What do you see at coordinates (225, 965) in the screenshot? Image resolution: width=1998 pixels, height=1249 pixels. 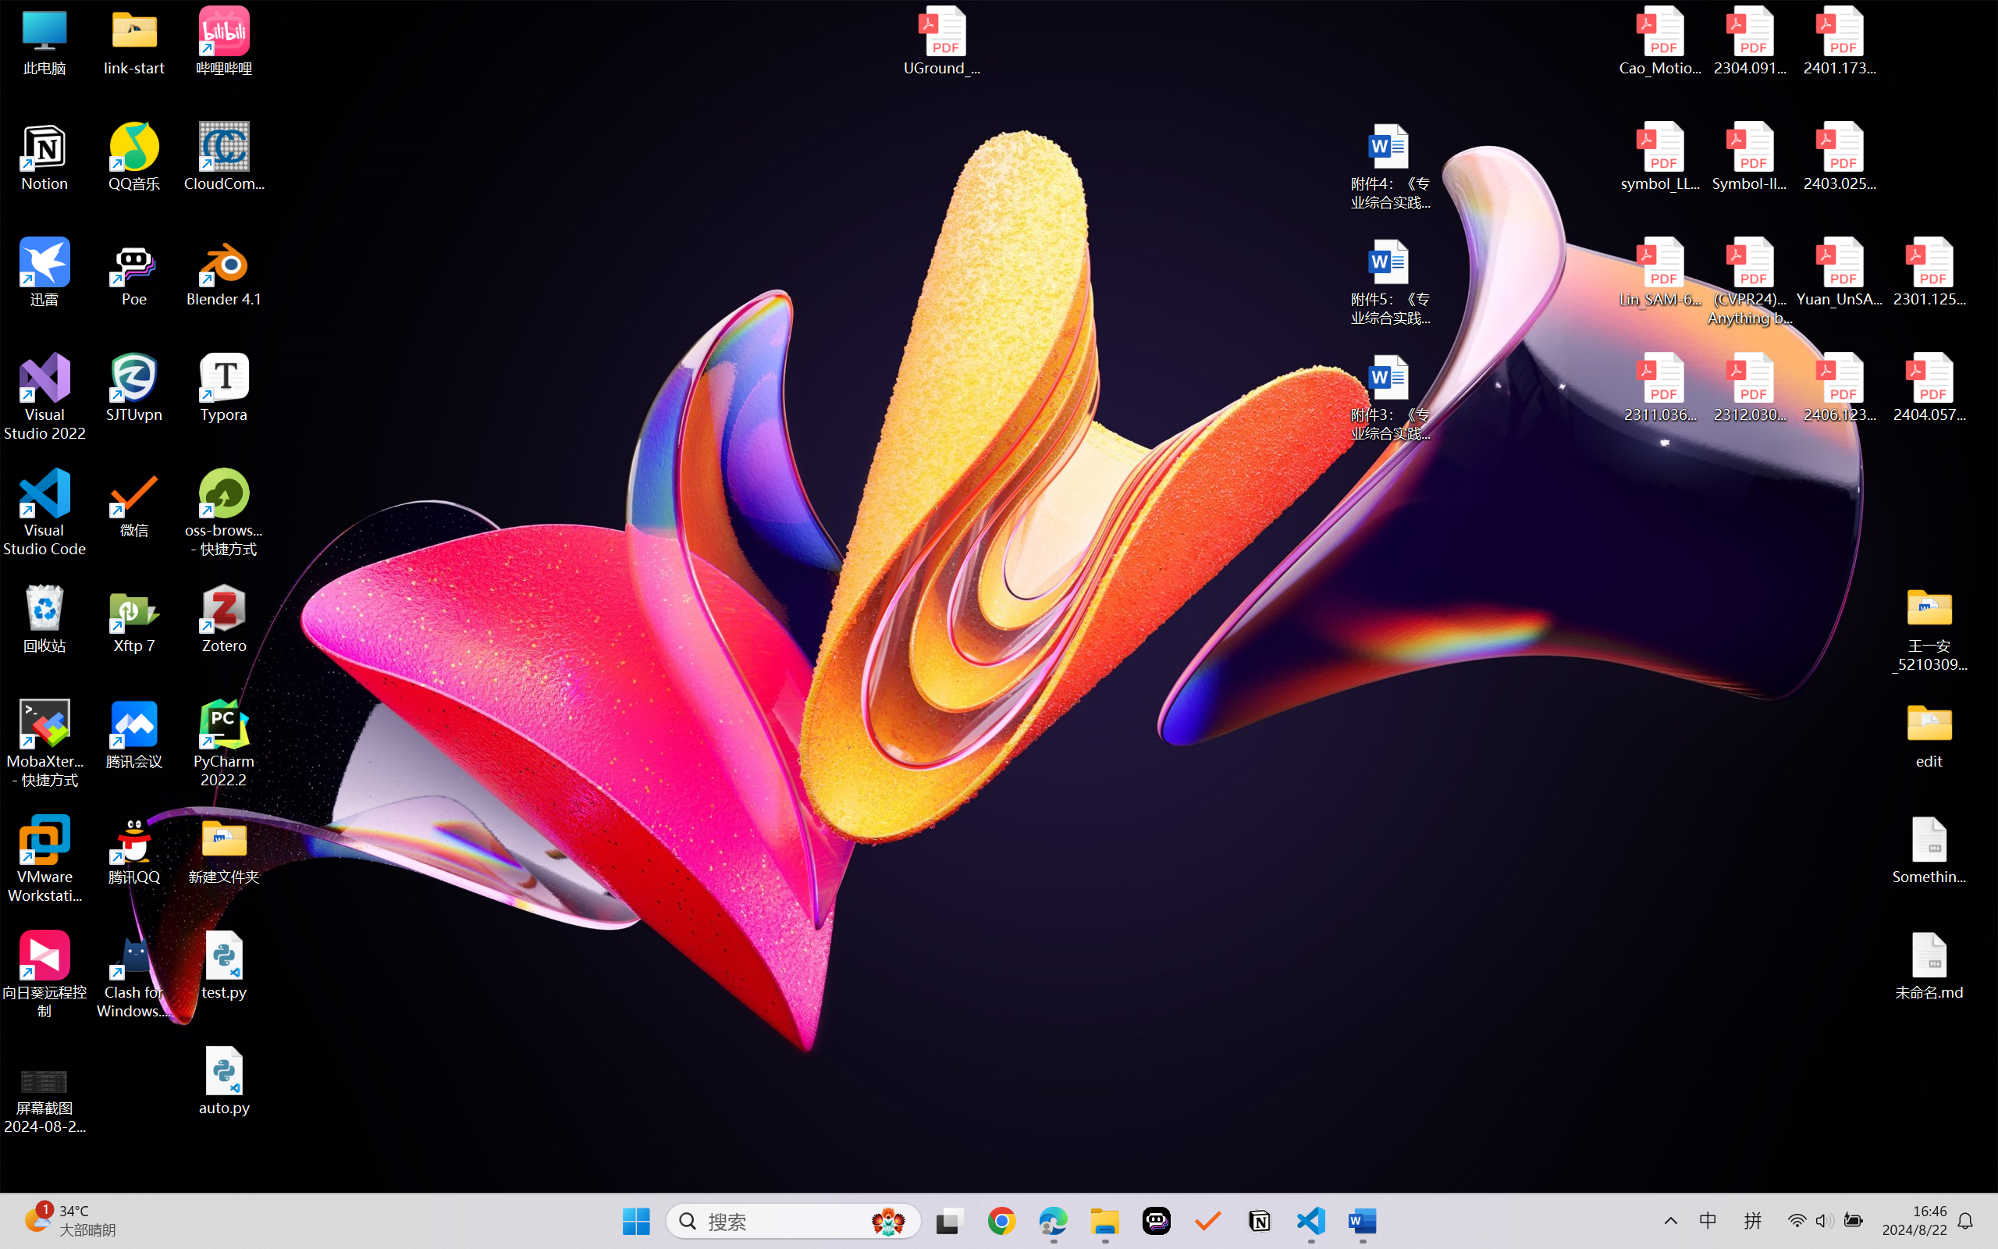 I see `test.py` at bounding box center [225, 965].